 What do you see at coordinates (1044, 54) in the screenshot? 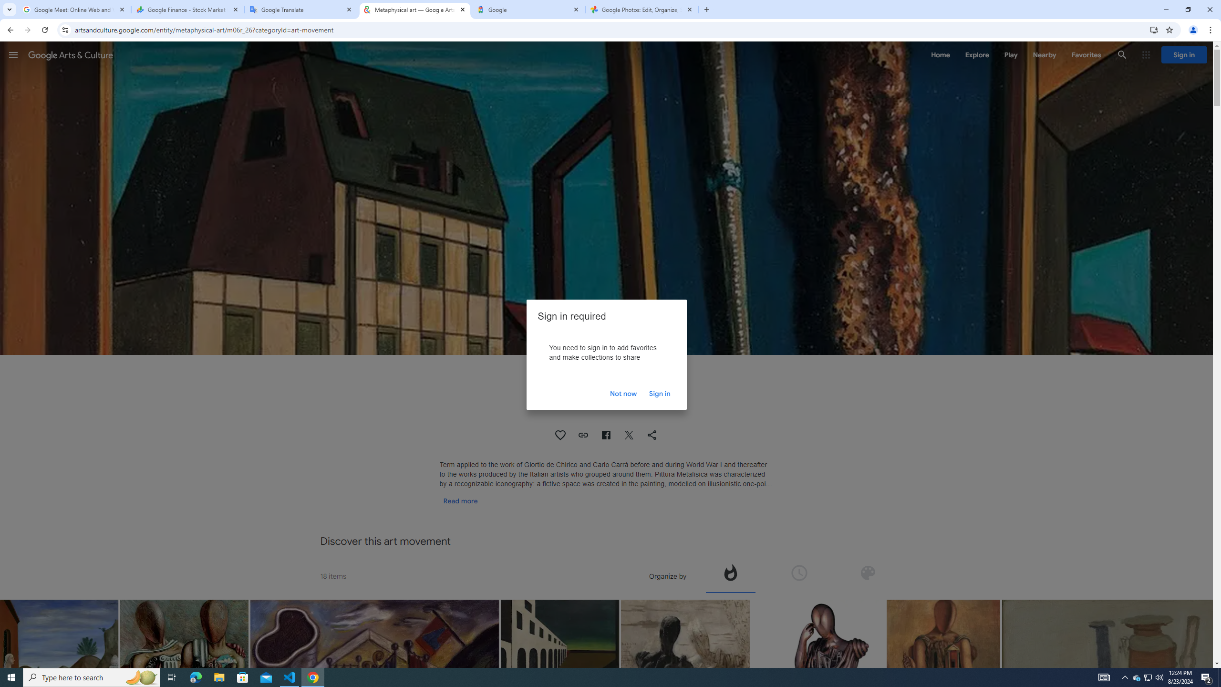
I see `Nearby` at bounding box center [1044, 54].